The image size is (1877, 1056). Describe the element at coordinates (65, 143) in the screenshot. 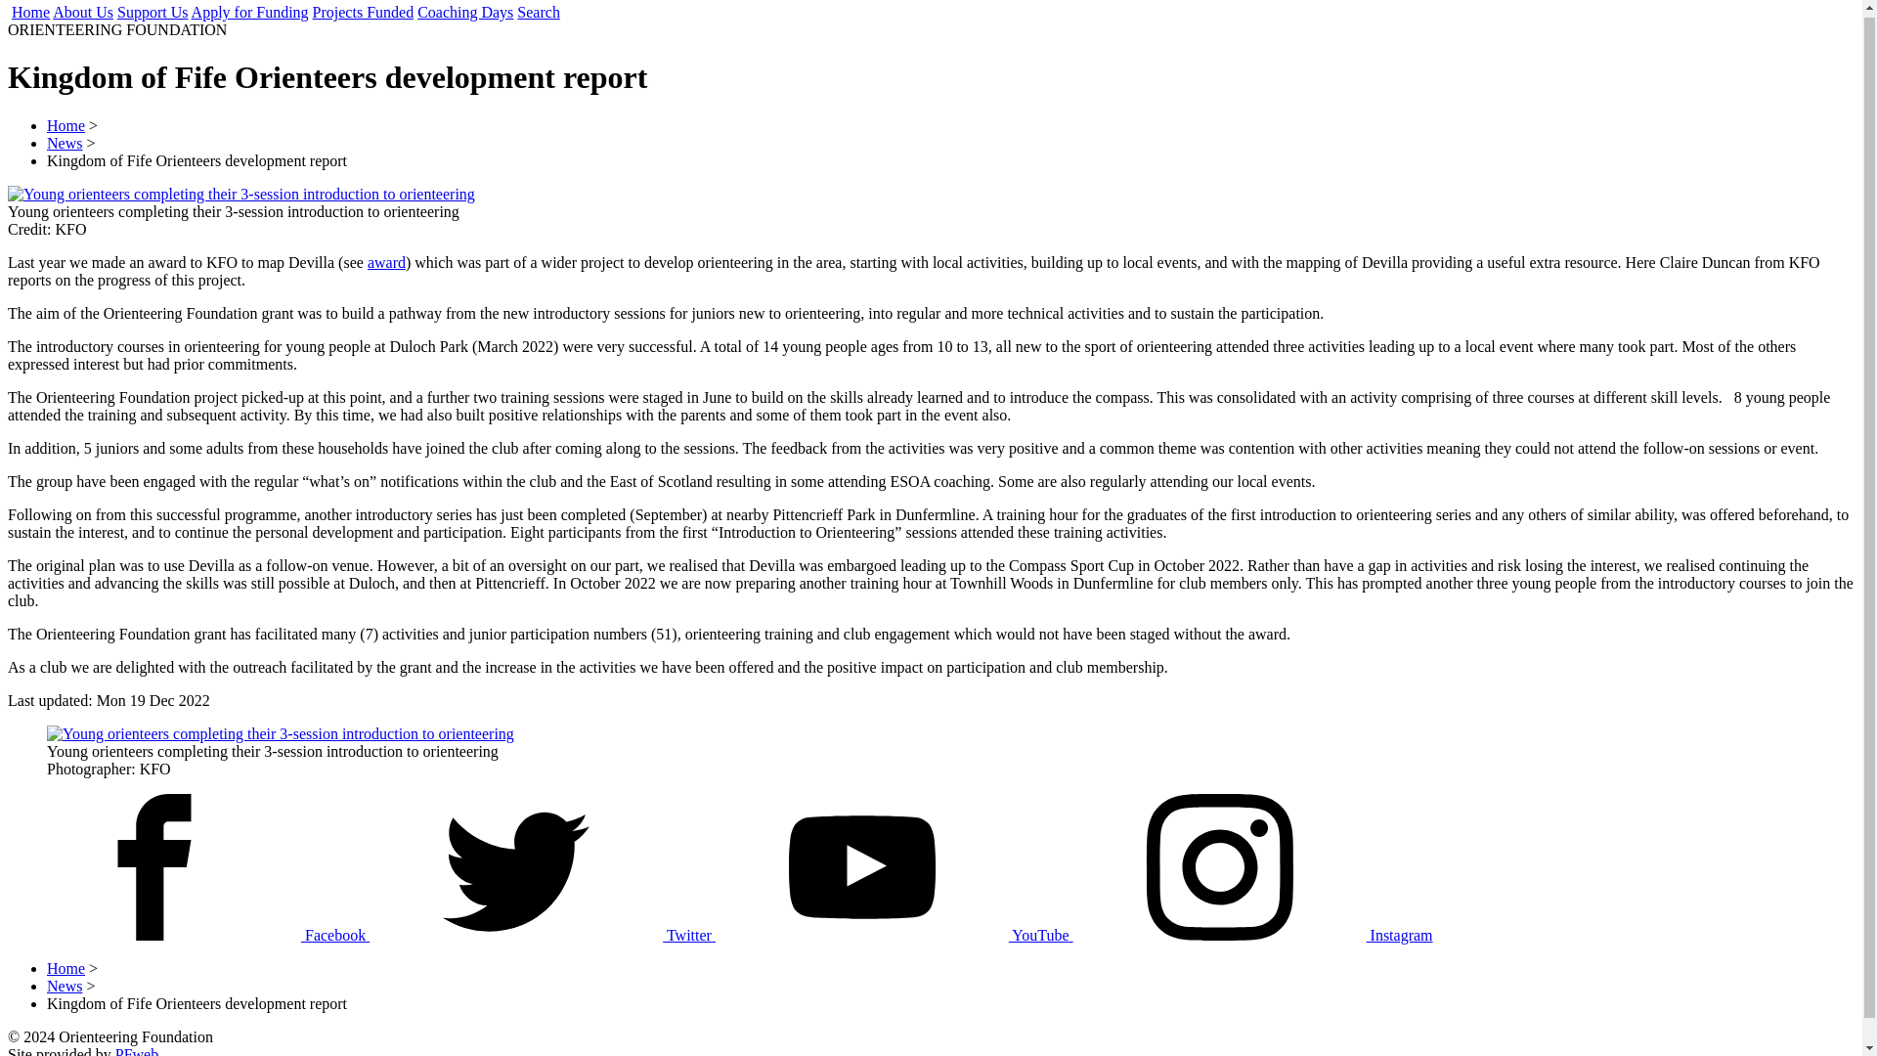

I see `News` at that location.